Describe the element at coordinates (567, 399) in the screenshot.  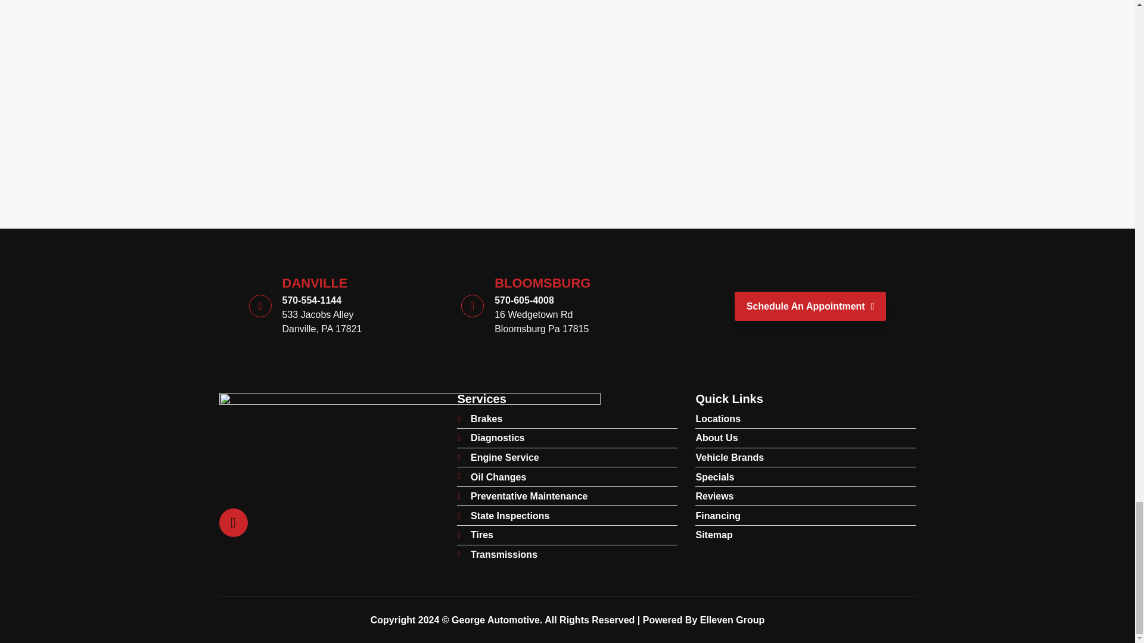
I see `Services` at that location.